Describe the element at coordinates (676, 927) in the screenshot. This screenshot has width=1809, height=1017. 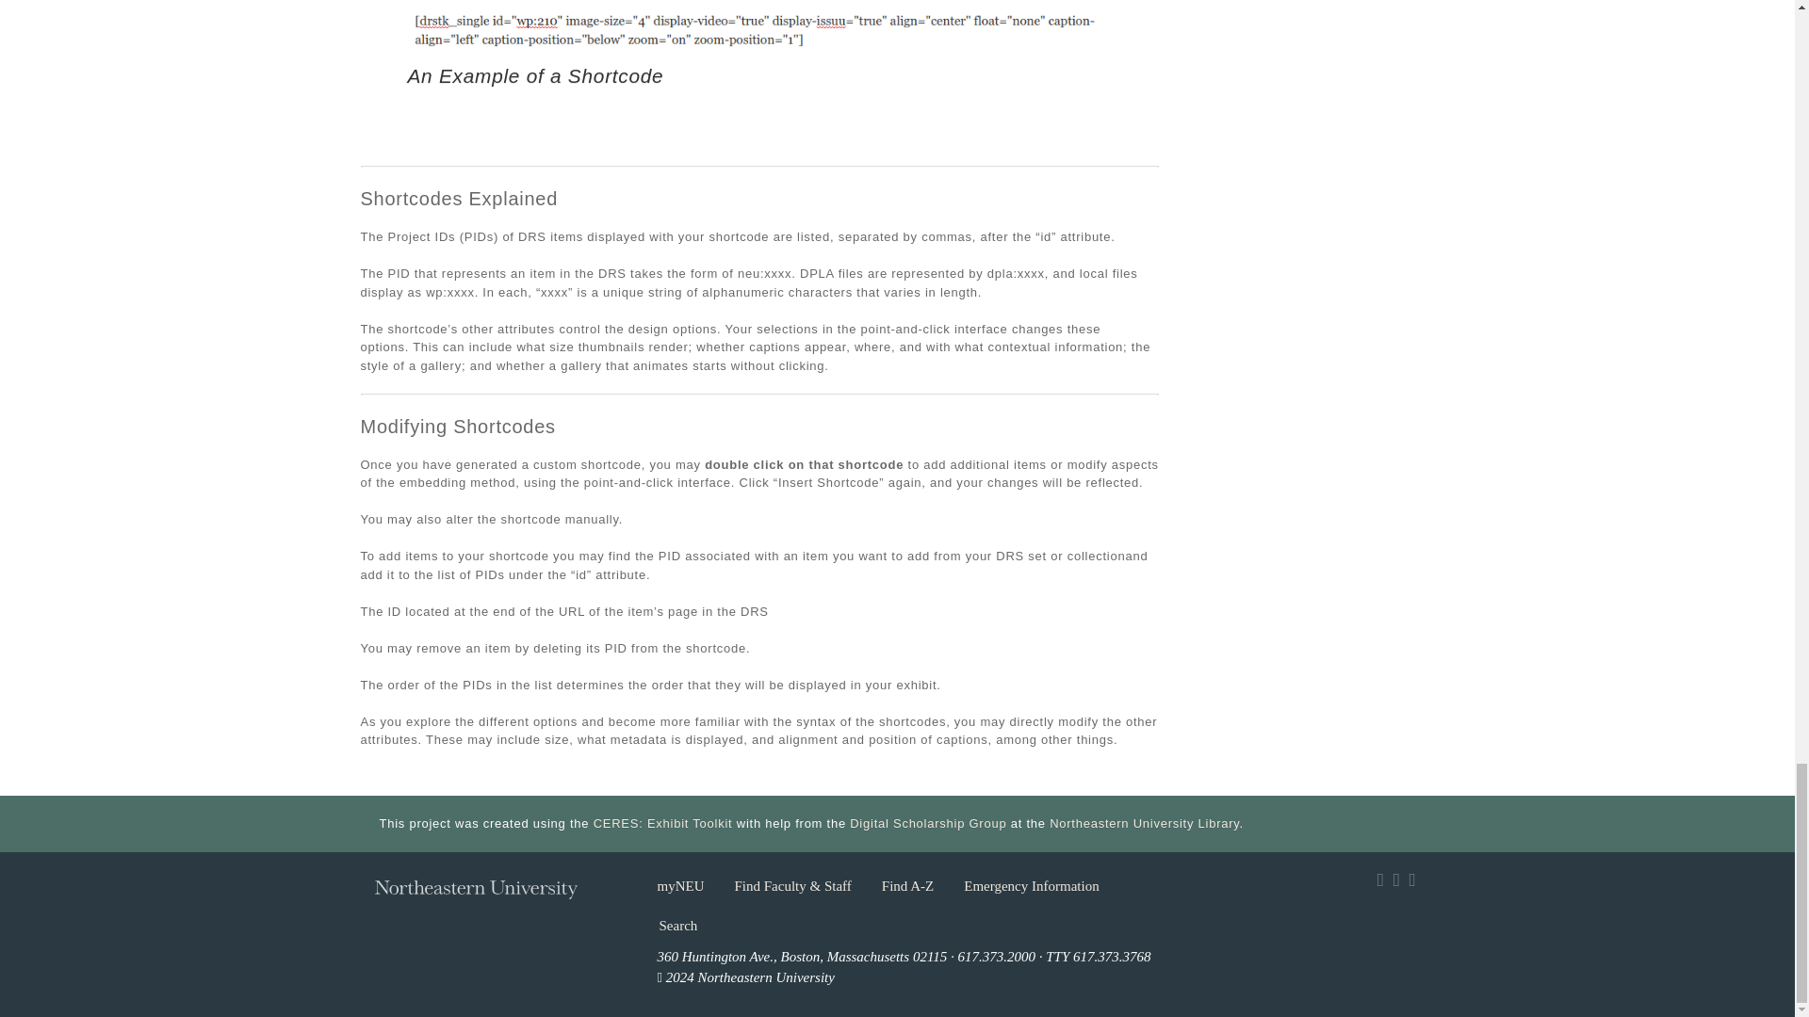
I see `Search` at that location.